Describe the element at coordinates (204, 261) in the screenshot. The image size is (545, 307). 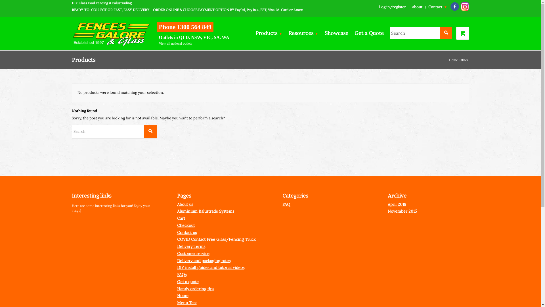
I see `Delivery and packaging rates` at that location.